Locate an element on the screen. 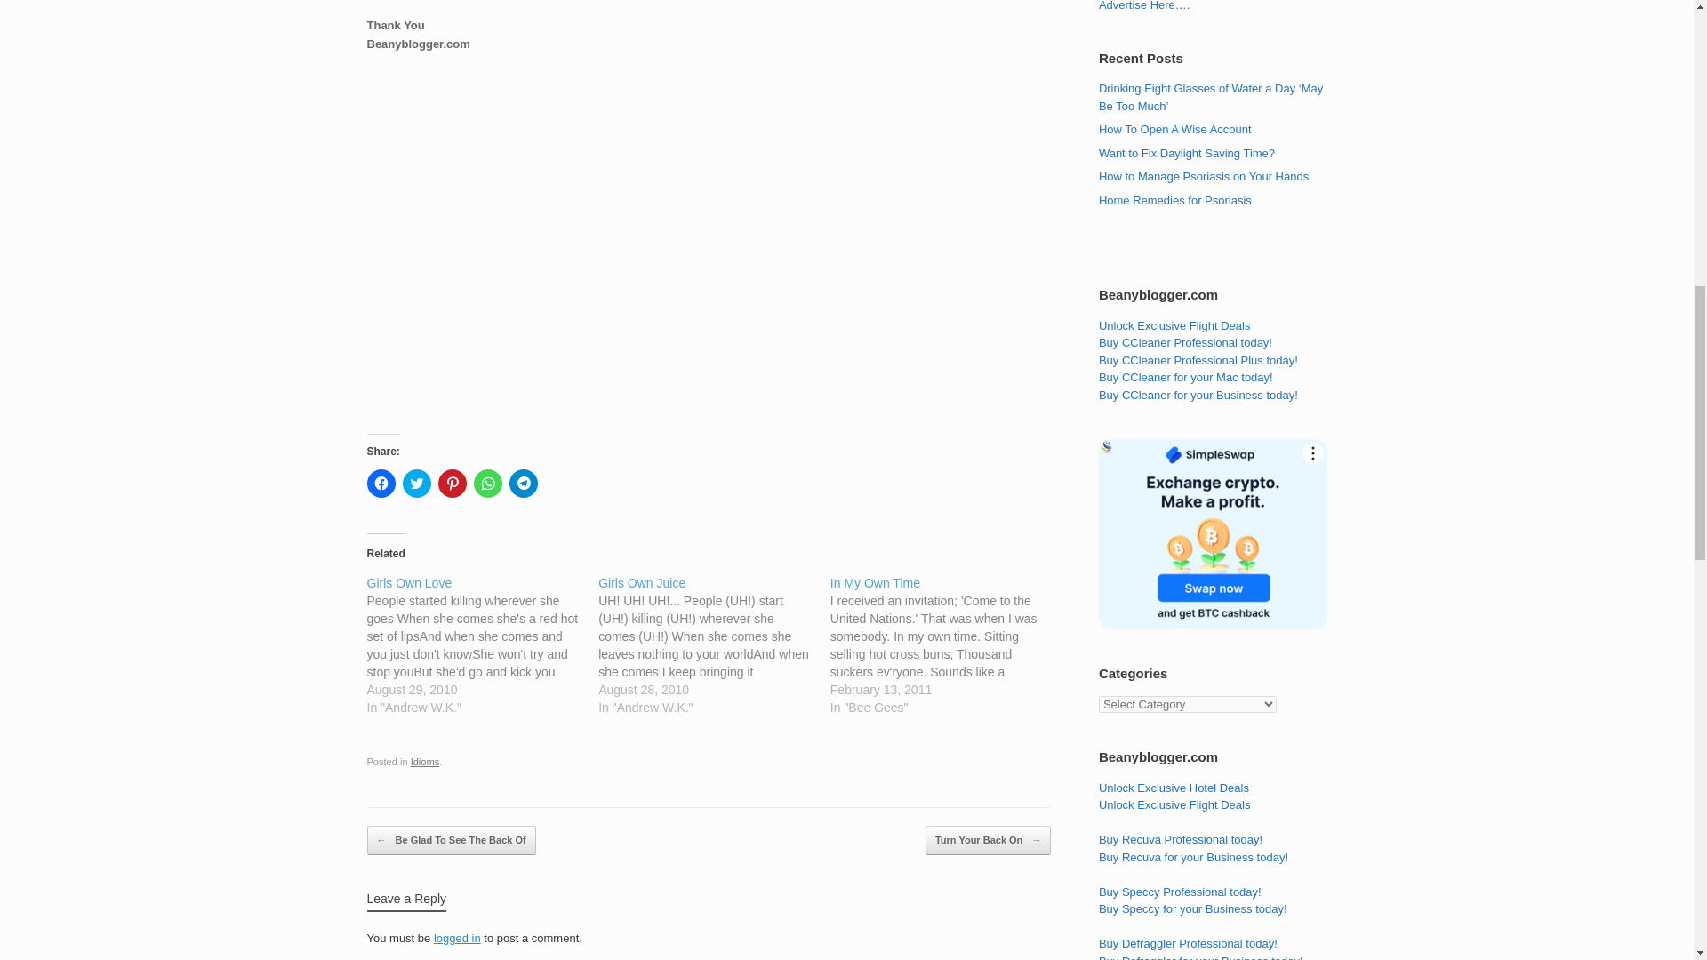 Image resolution: width=1707 pixels, height=960 pixels. Click to share on Telegram is located at coordinates (523, 484).